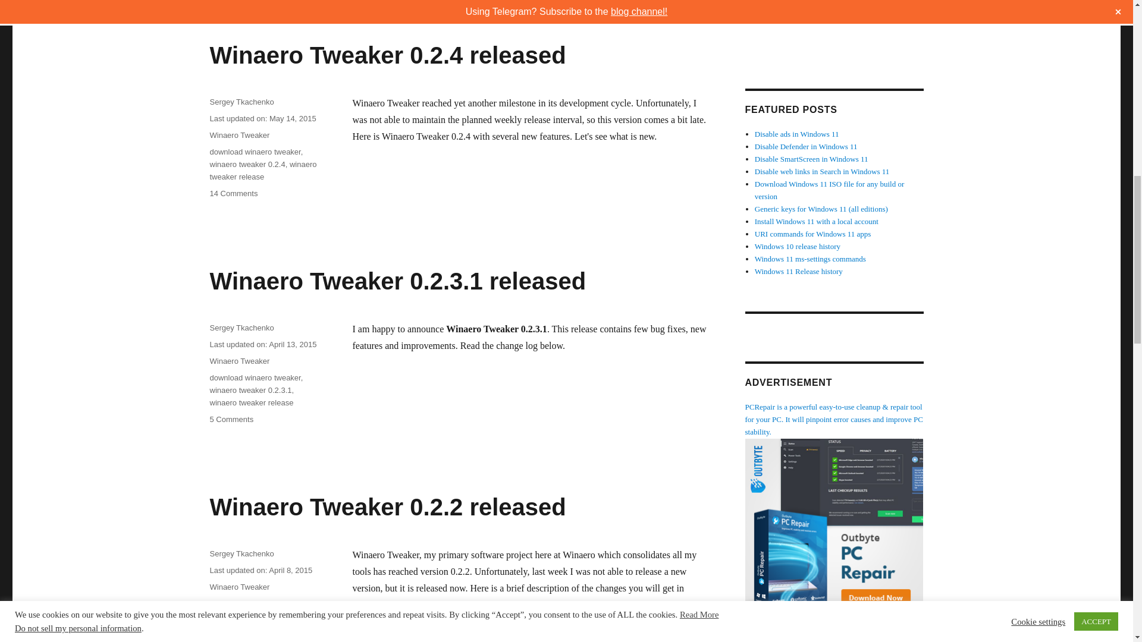 The width and height of the screenshot is (1142, 642). Describe the element at coordinates (241, 102) in the screenshot. I see `Winaero Tweaker` at that location.